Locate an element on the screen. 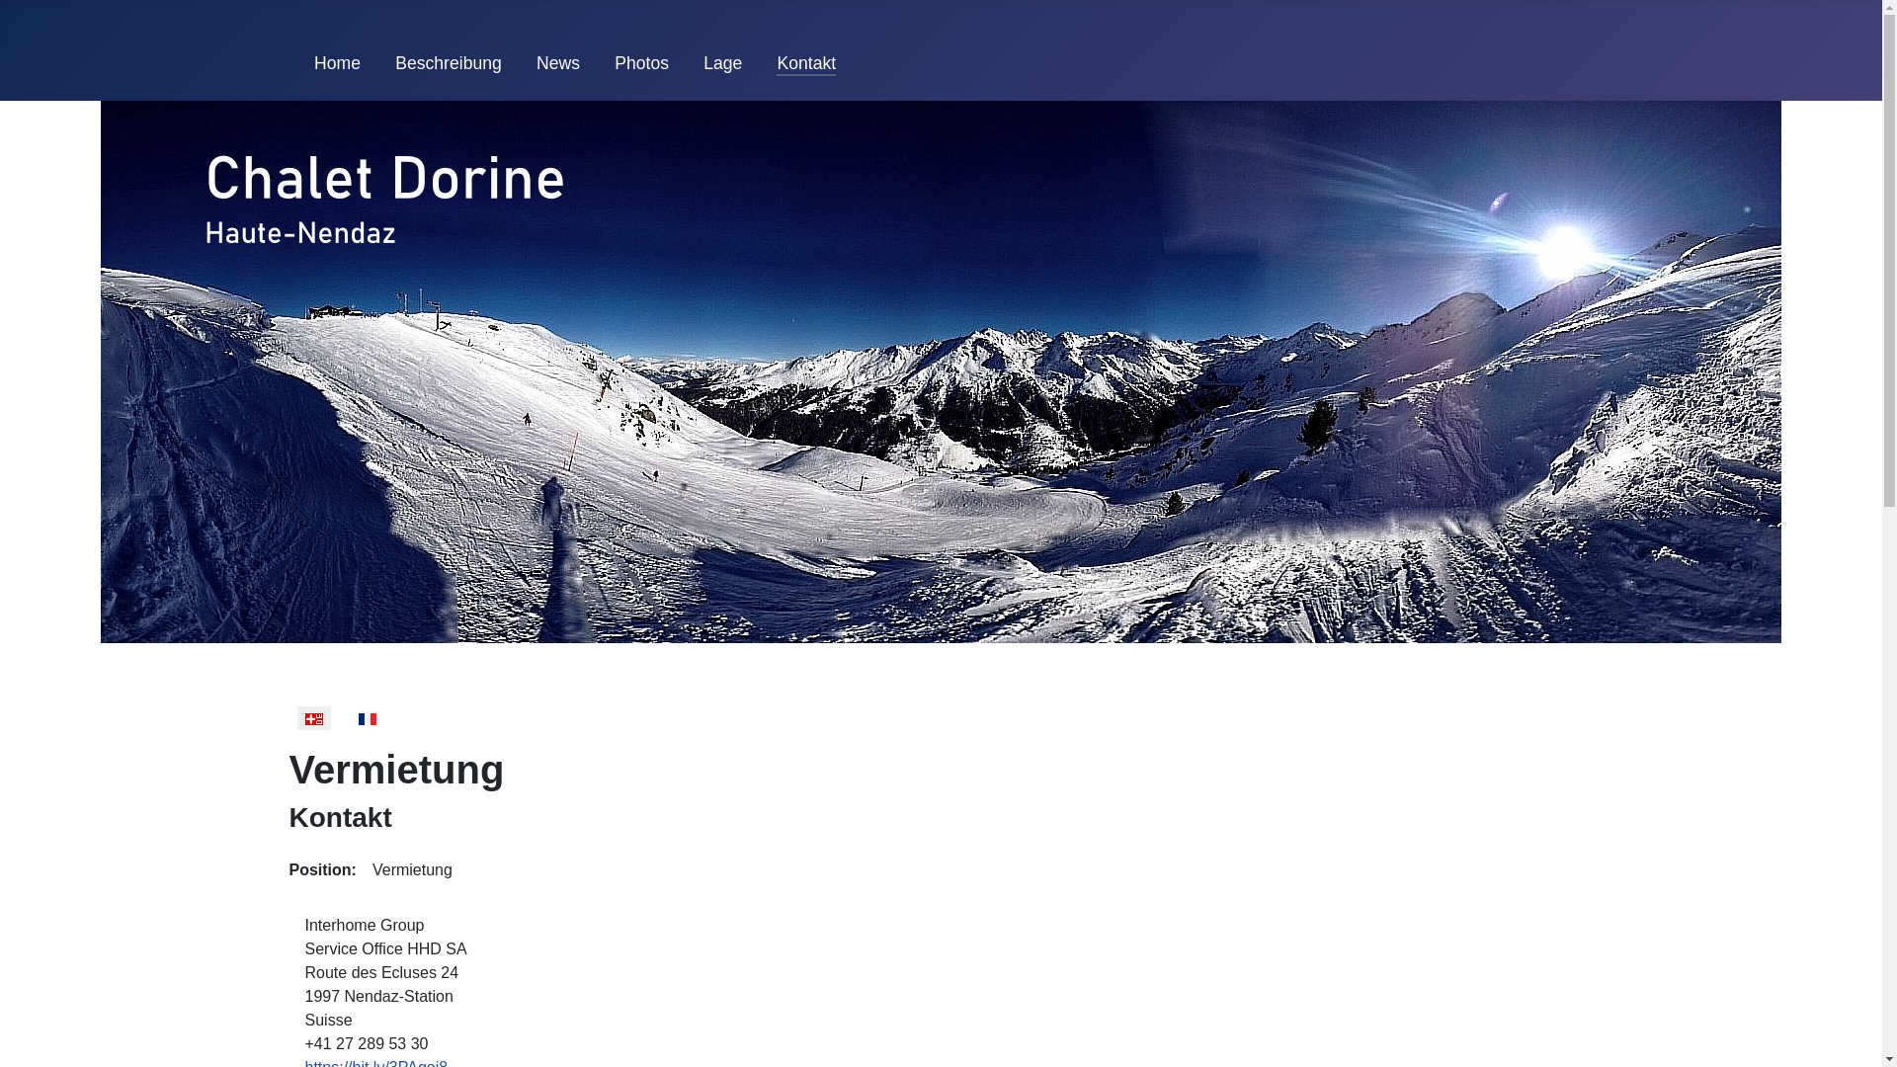 Image resolution: width=1897 pixels, height=1067 pixels. Deutsch (Deutschland) is located at coordinates (313, 719).